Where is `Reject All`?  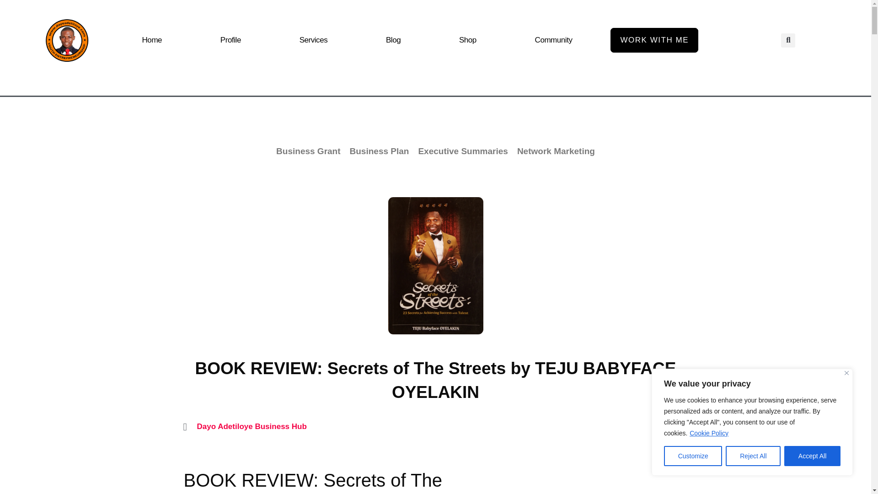
Reject All is located at coordinates (753, 456).